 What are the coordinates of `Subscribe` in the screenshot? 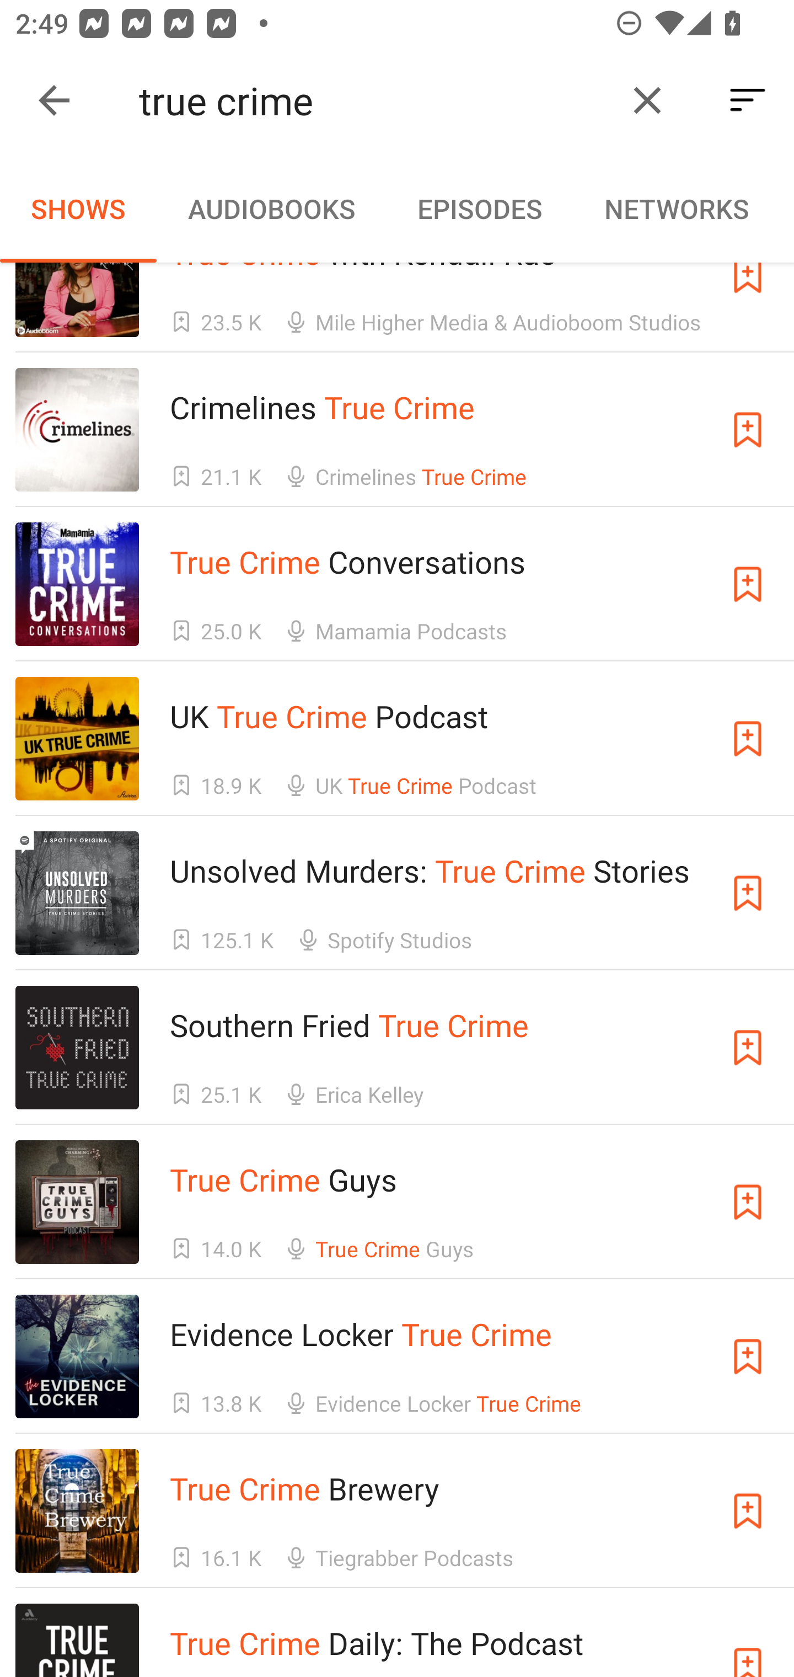 It's located at (748, 584).